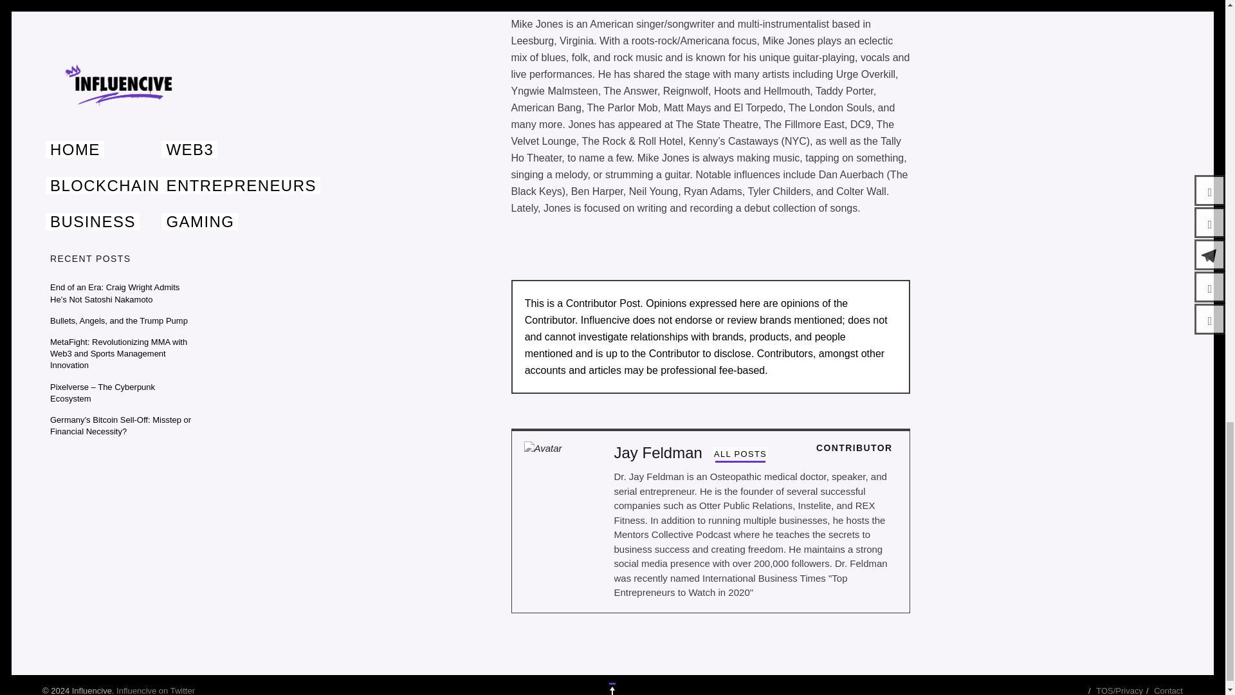 The image size is (1235, 695). I want to click on ALL POSTS, so click(740, 454).